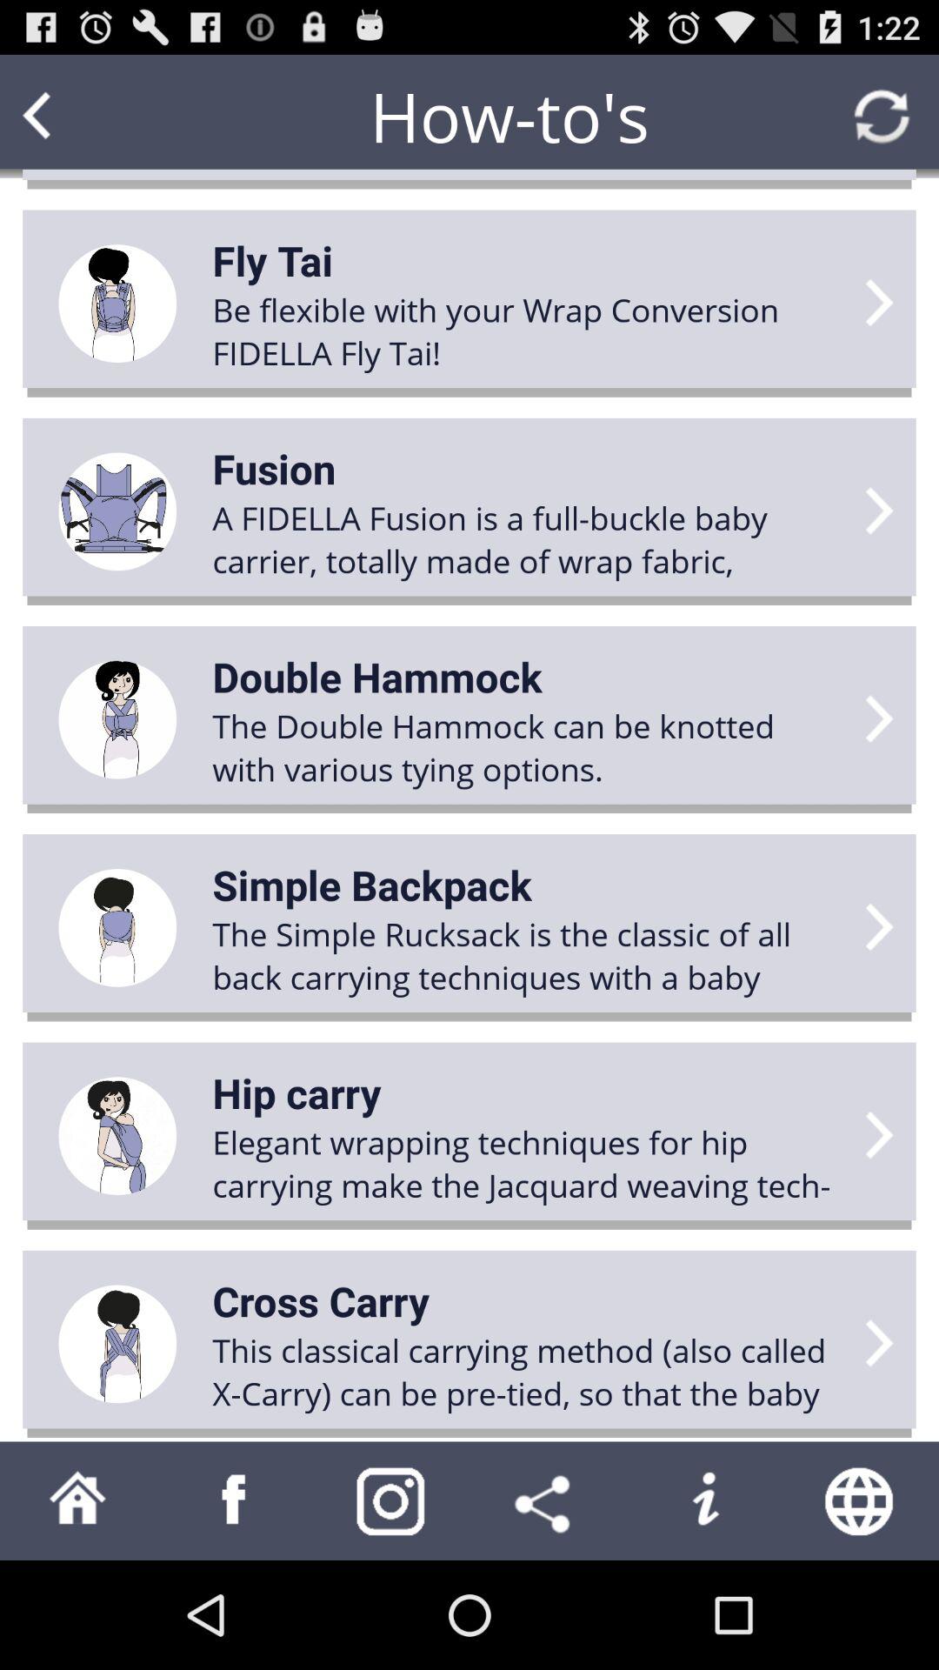  I want to click on shares the page, so click(548, 1501).